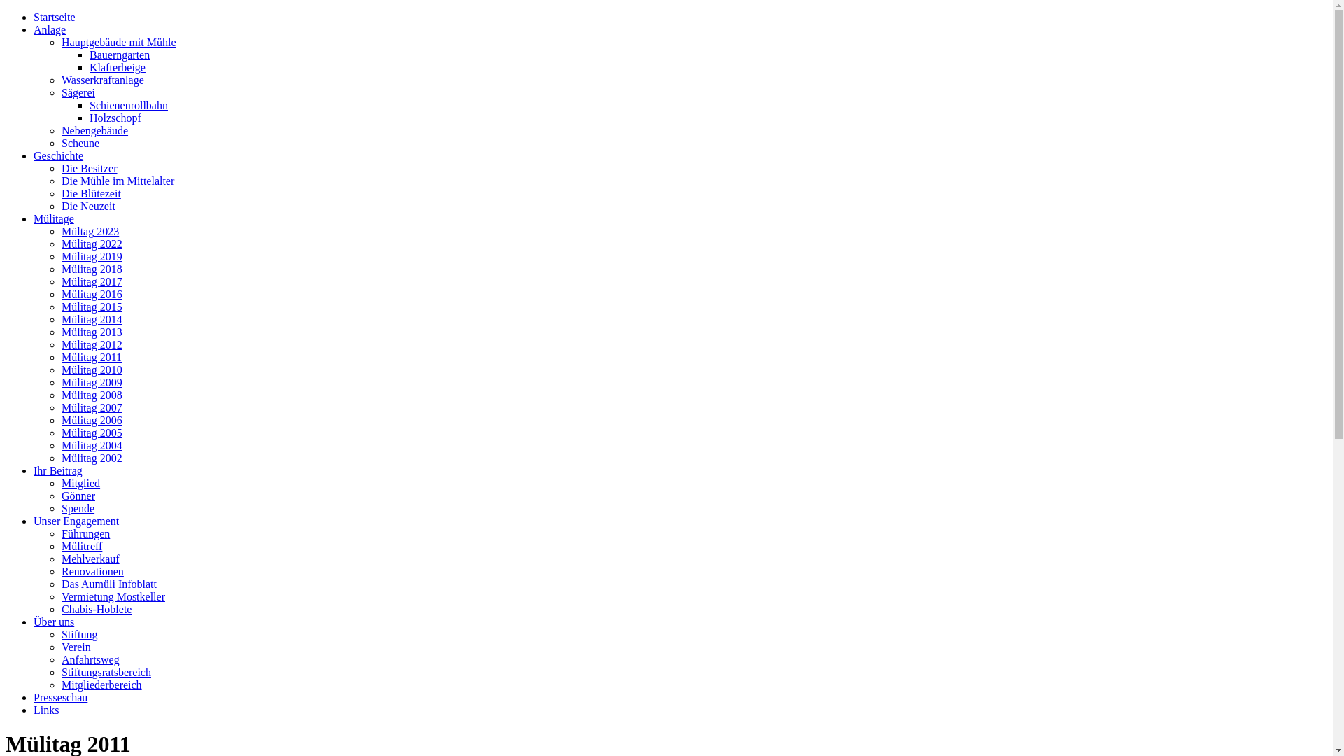  I want to click on Stiftung, so click(80, 634).